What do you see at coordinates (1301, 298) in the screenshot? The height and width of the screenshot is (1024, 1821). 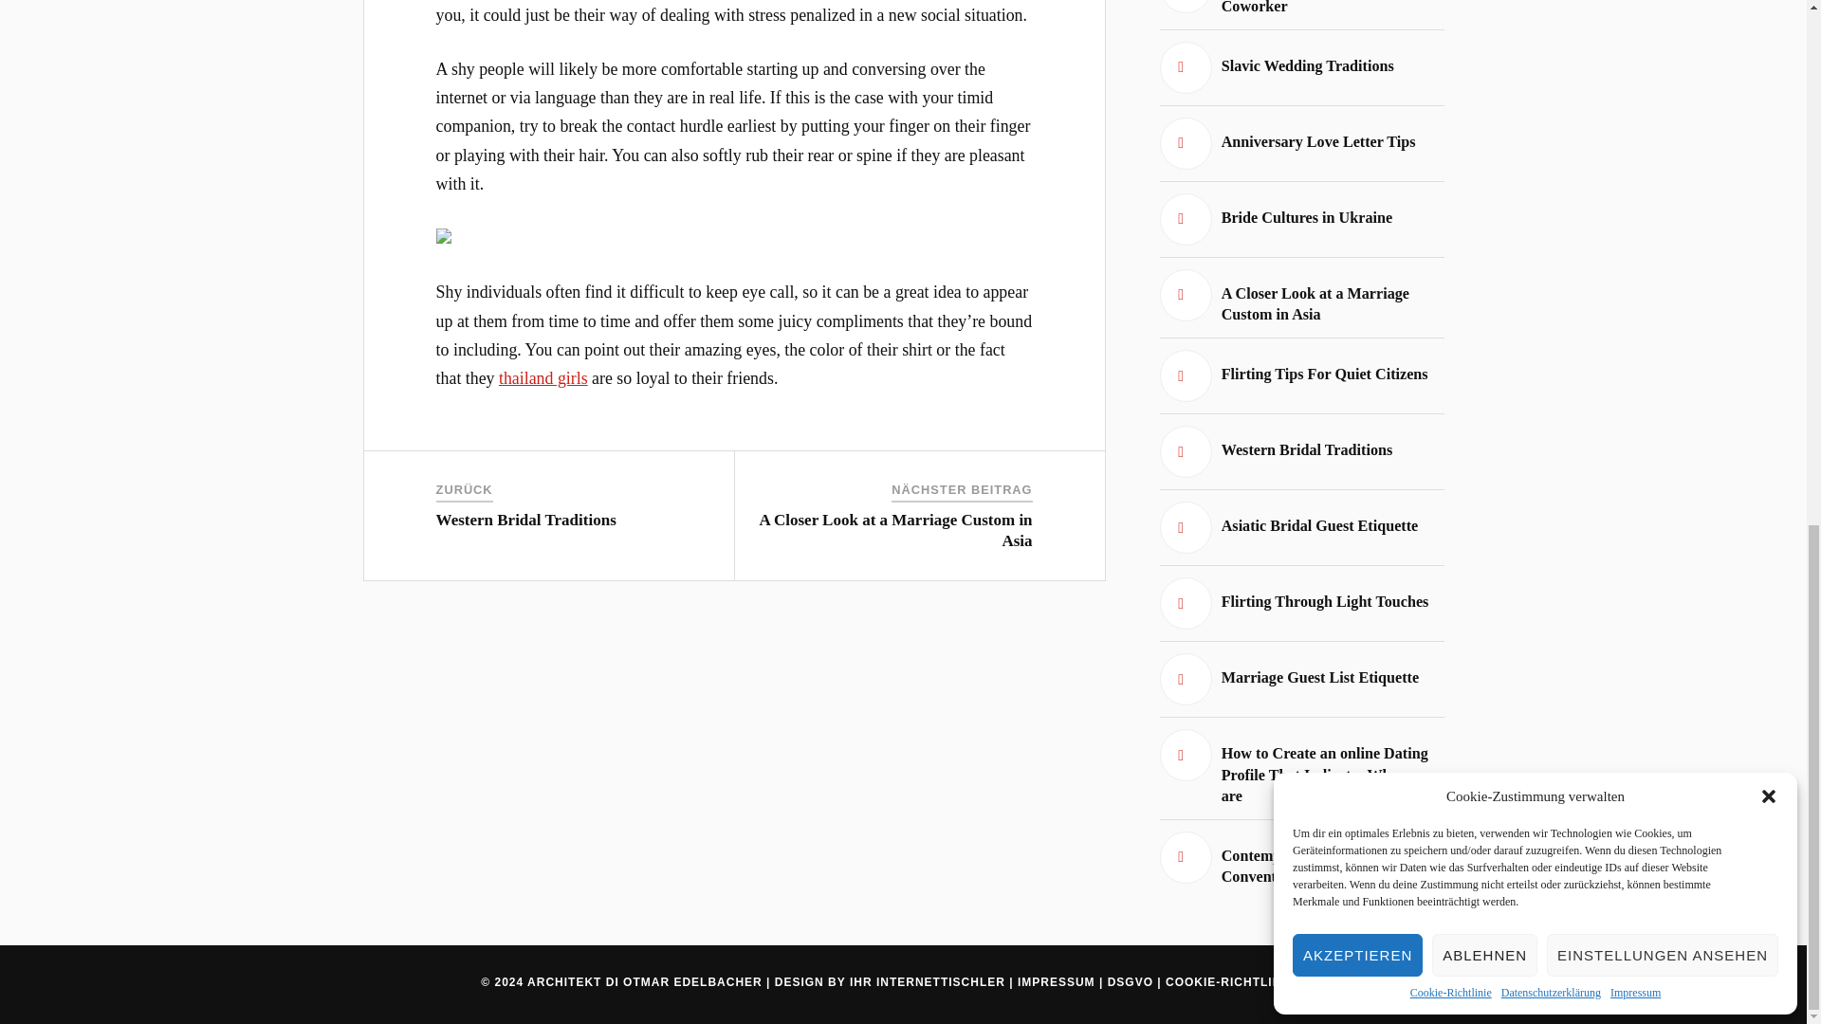 I see `A Closer Look at a Marriage Custom in Asia` at bounding box center [1301, 298].